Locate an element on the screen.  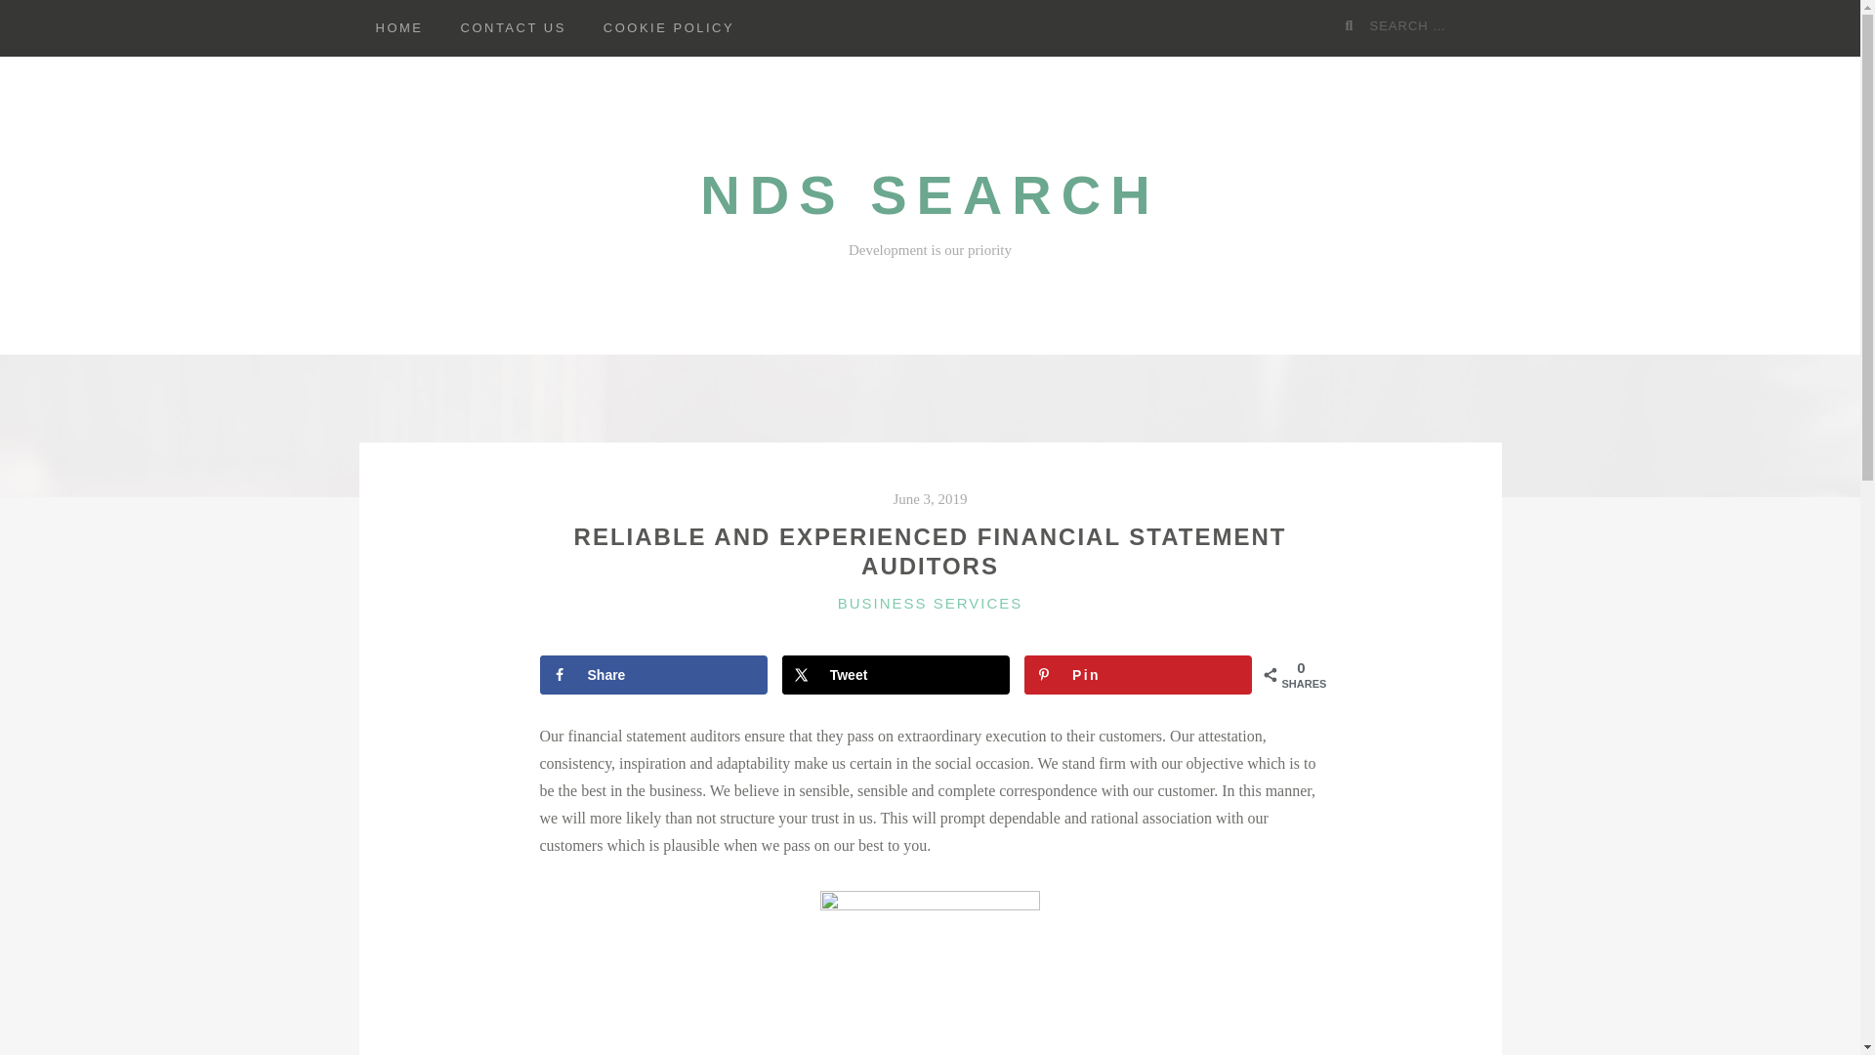
CONTACT US is located at coordinates (512, 28).